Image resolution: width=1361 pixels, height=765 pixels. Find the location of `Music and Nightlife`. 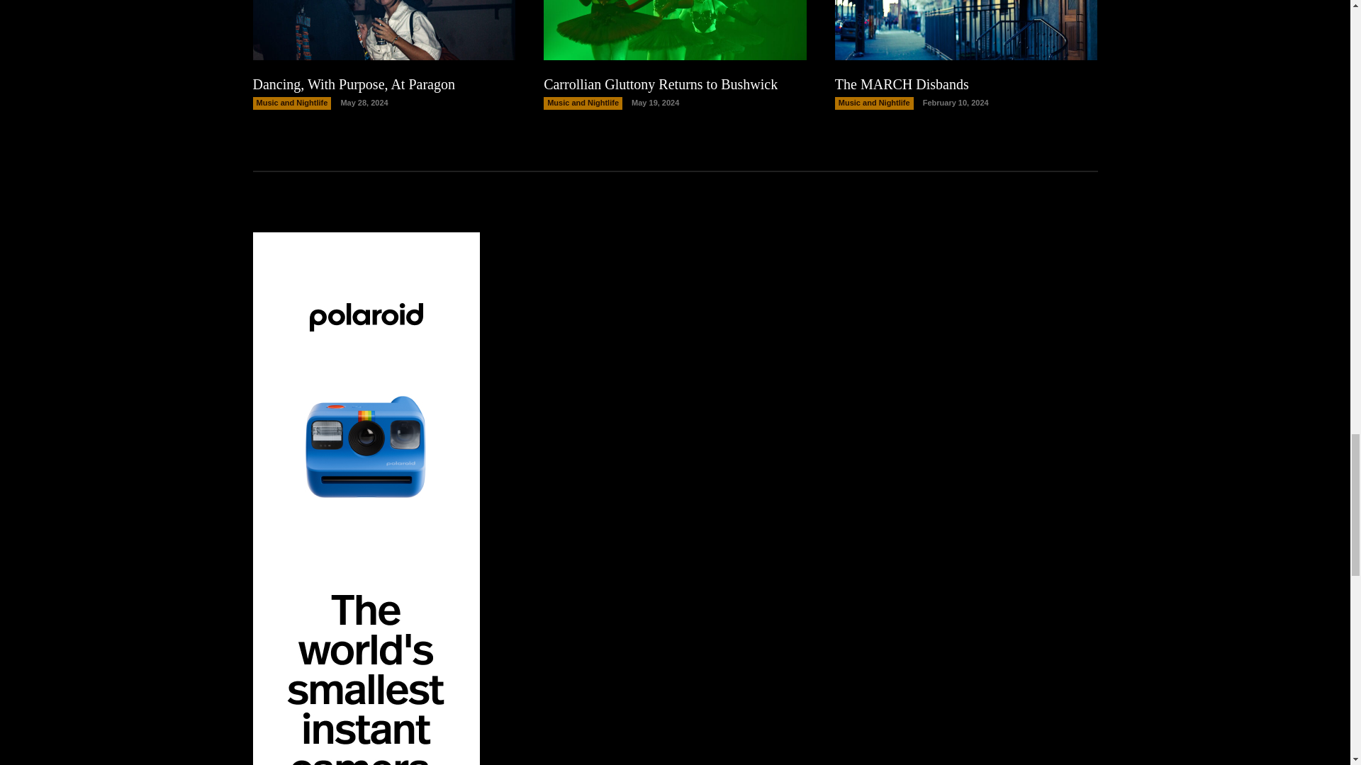

Music and Nightlife is located at coordinates (291, 103).